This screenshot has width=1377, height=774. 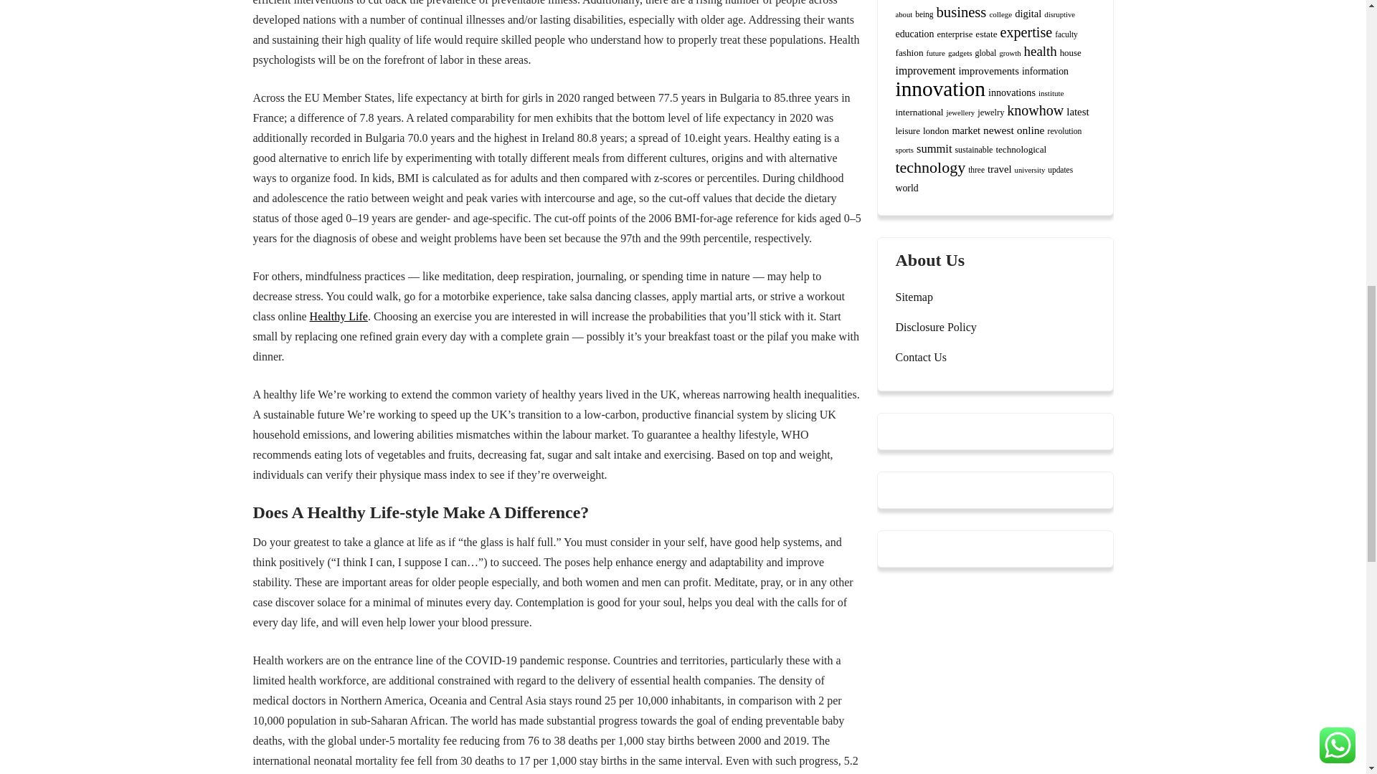 What do you see at coordinates (925, 70) in the screenshot?
I see `improvement` at bounding box center [925, 70].